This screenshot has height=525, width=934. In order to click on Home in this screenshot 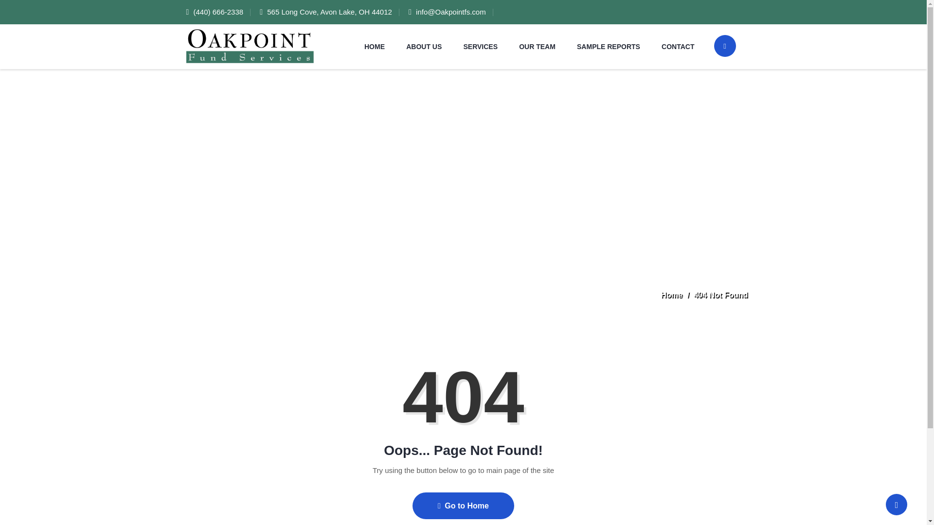, I will do `click(672, 295)`.